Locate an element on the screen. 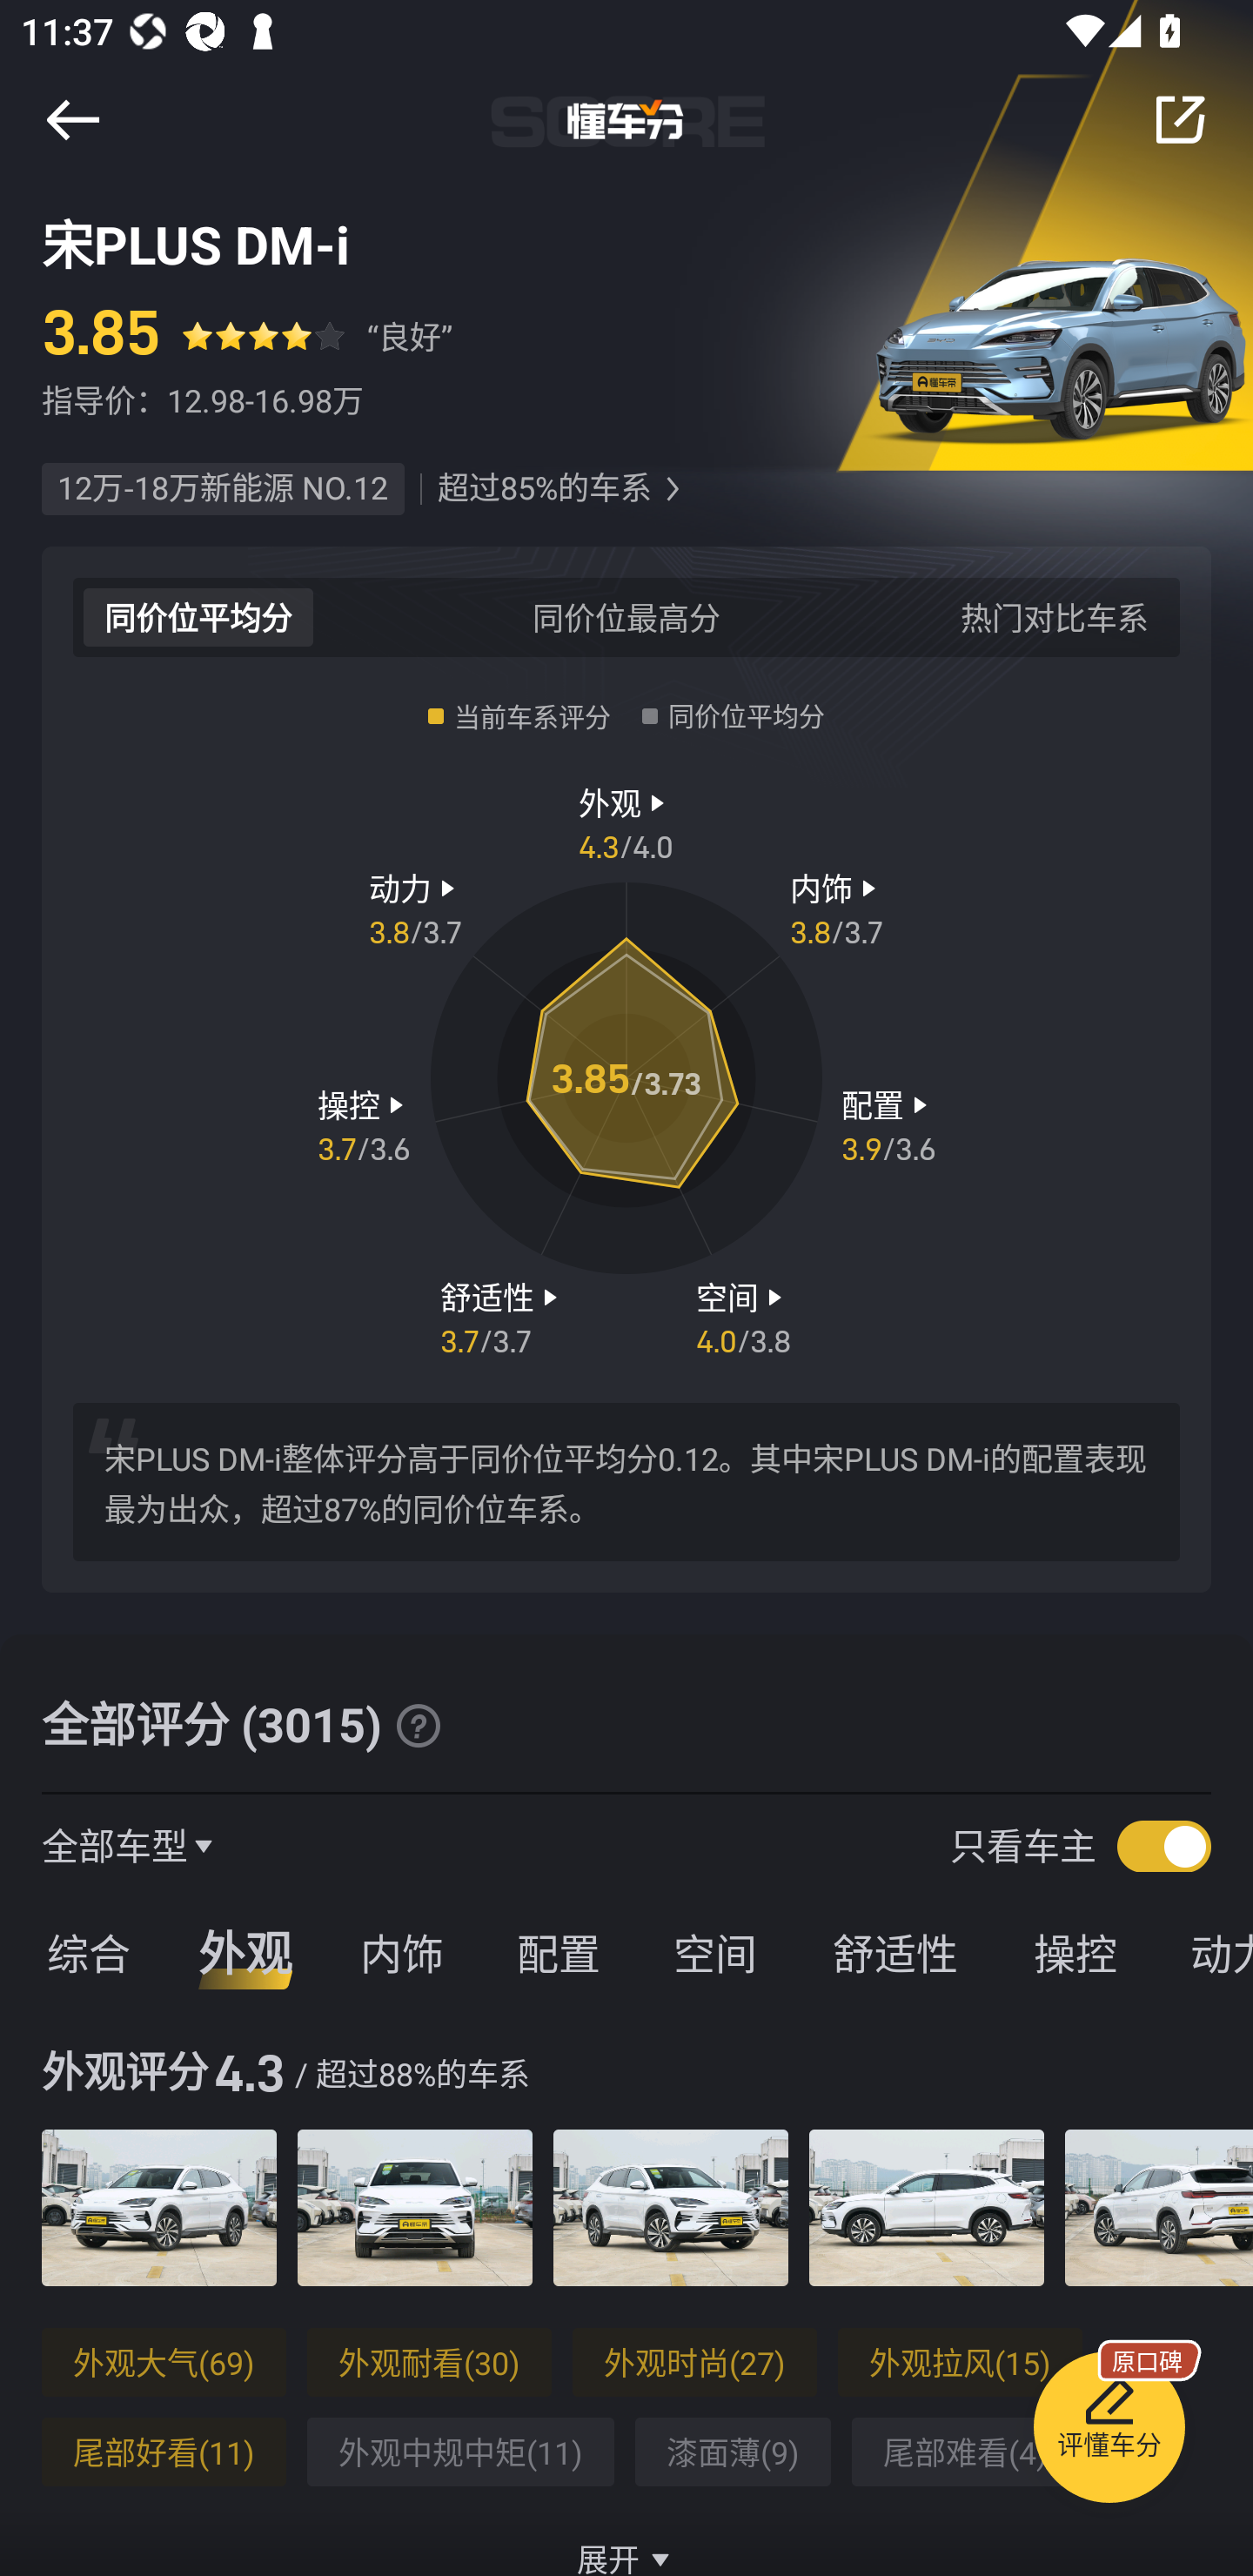  舒适性  3.7 / 3.7 is located at coordinates (502, 1316).